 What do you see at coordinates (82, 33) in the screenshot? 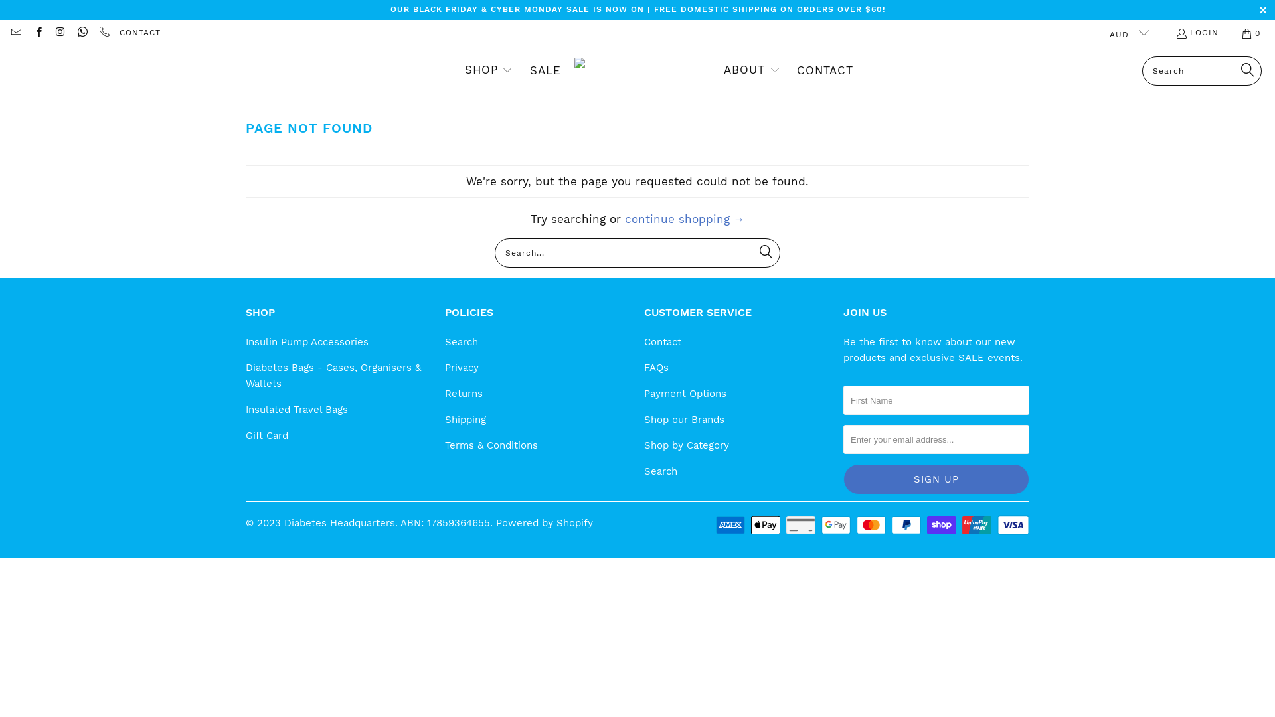
I see `Diabetes Headquarters on WhatsApp` at bounding box center [82, 33].